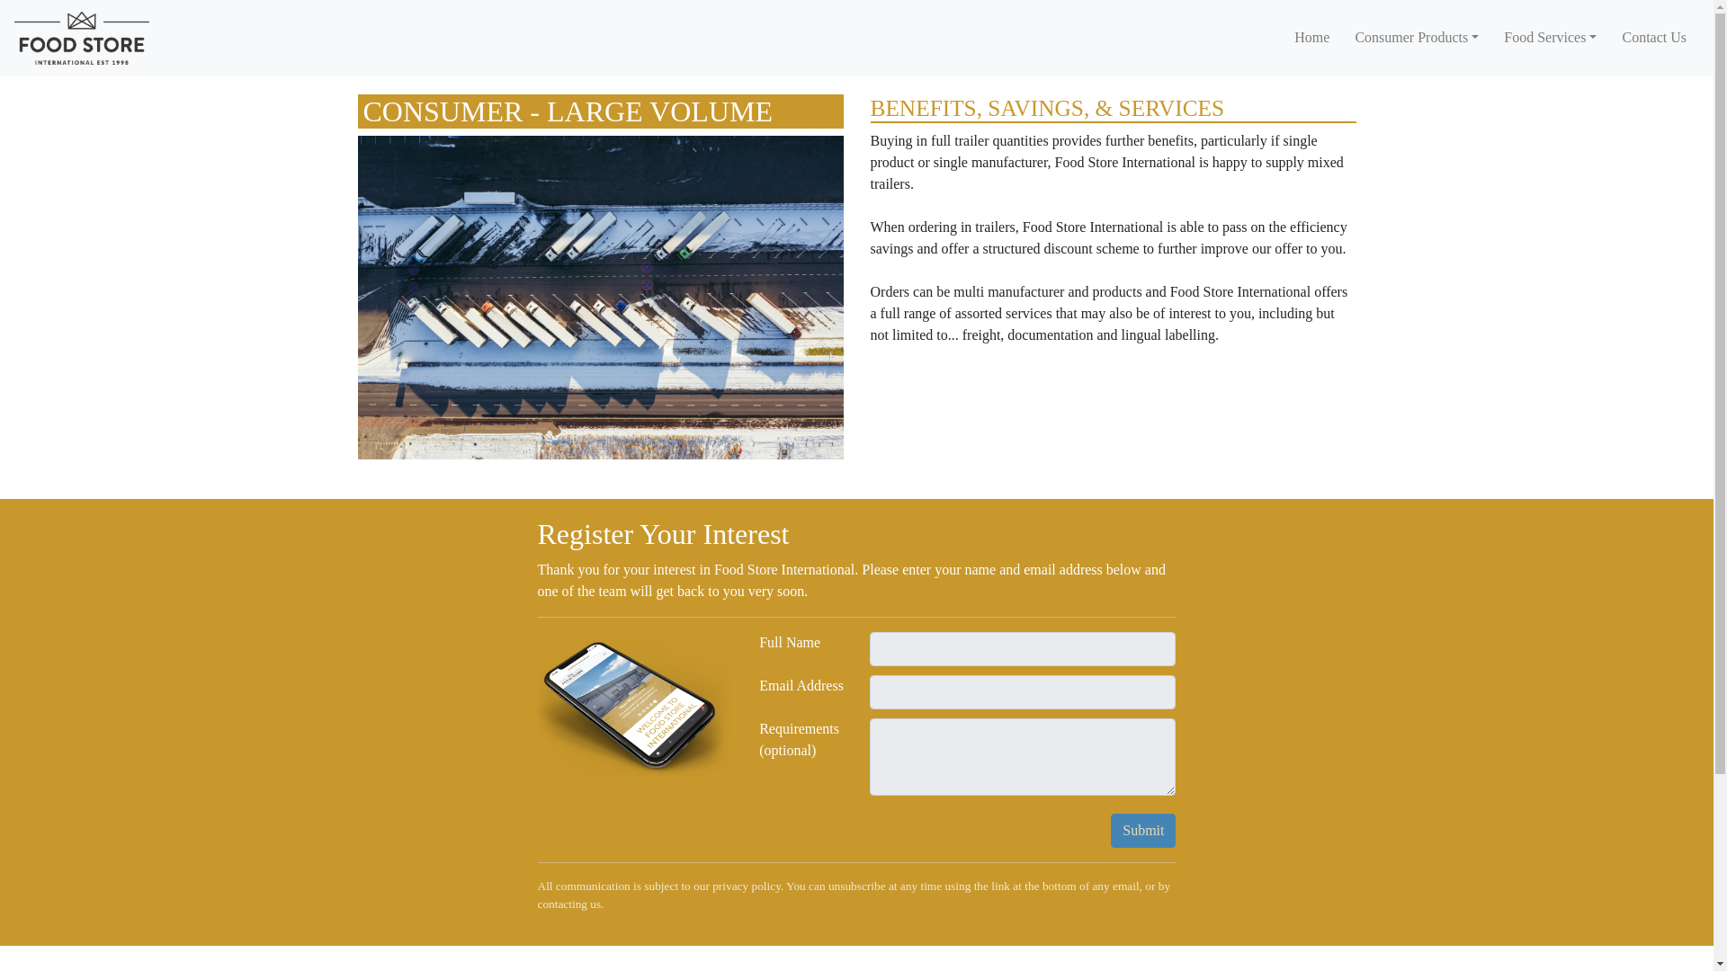 Image resolution: width=1727 pixels, height=971 pixels. I want to click on Contact Us, so click(1654, 37).